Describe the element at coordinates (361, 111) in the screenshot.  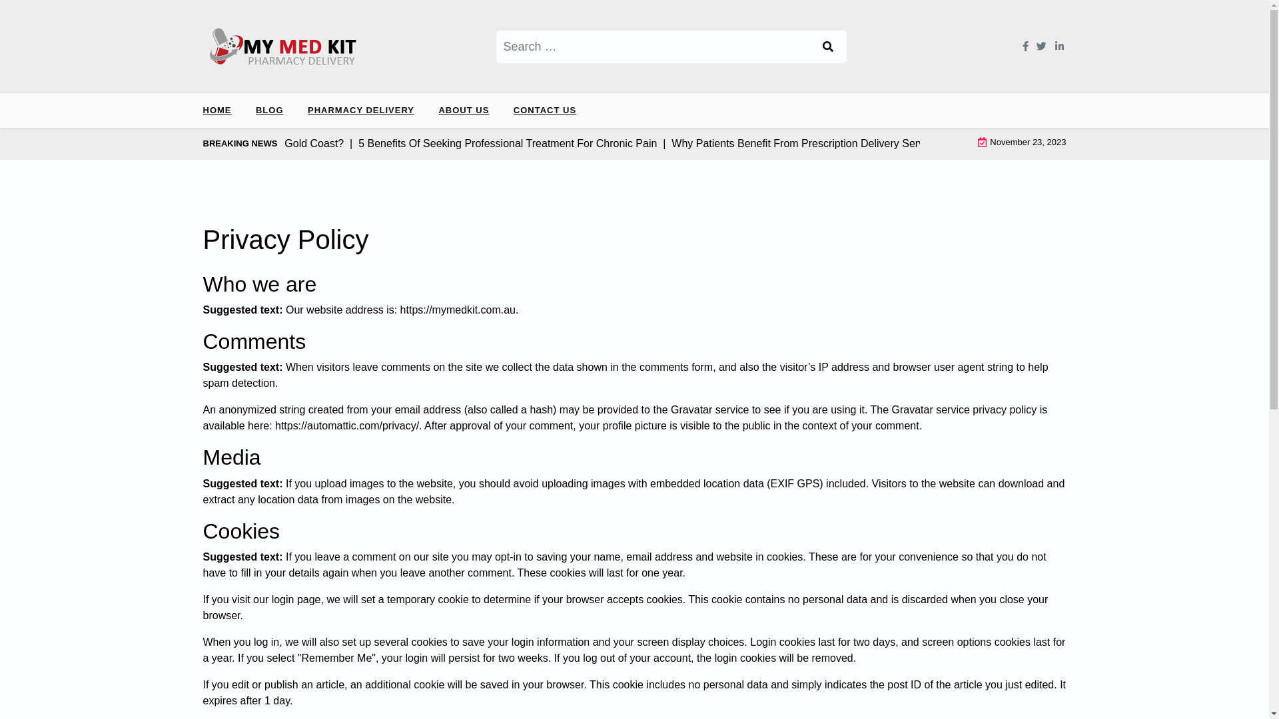
I see `PHARMACY DELIVERY` at that location.